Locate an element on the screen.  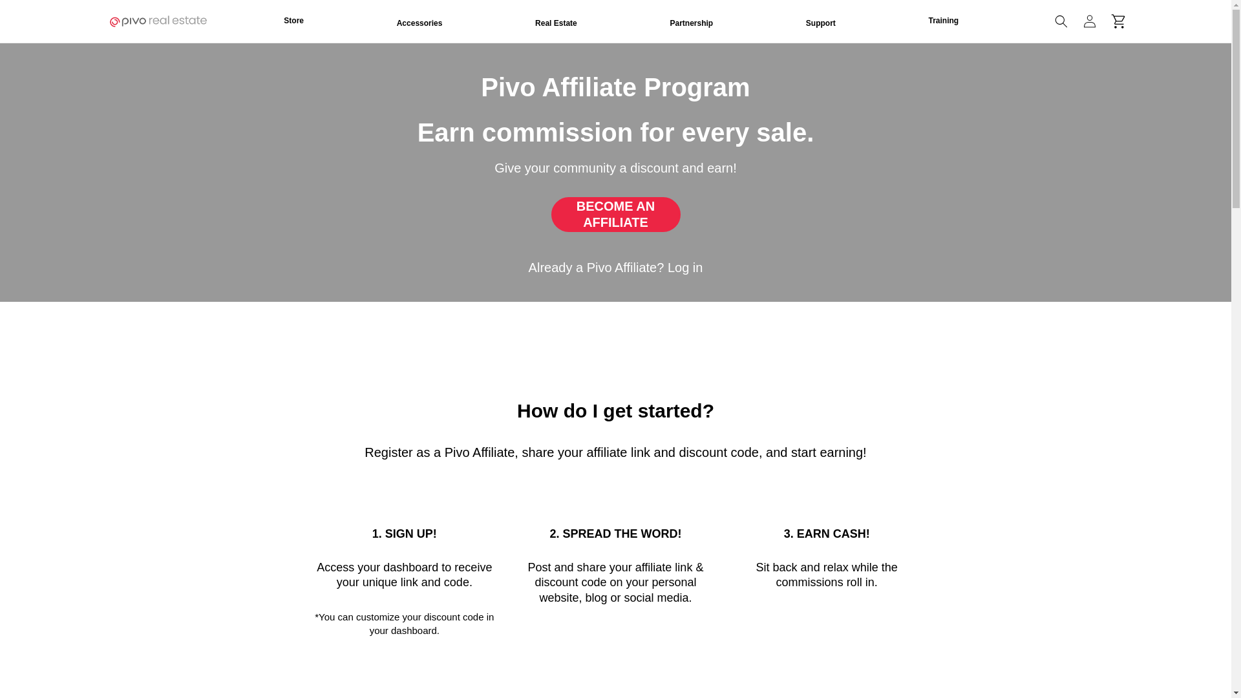
Store is located at coordinates (293, 21).